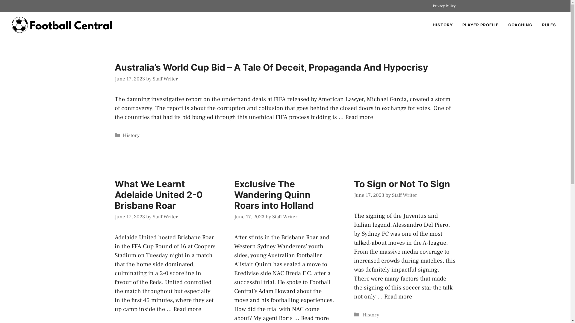 The width and height of the screenshot is (575, 323). Describe the element at coordinates (405, 195) in the screenshot. I see `Staff Writer` at that location.